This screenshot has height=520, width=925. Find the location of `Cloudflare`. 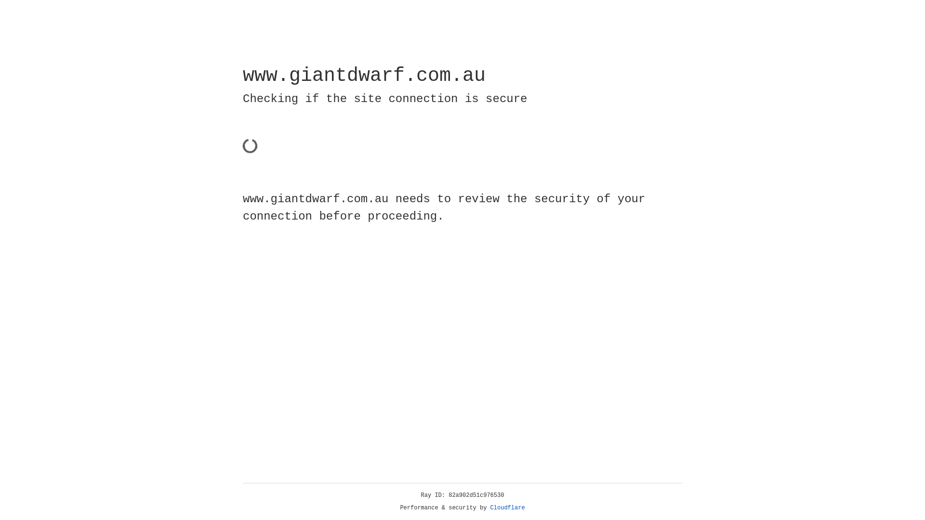

Cloudflare is located at coordinates (508, 508).